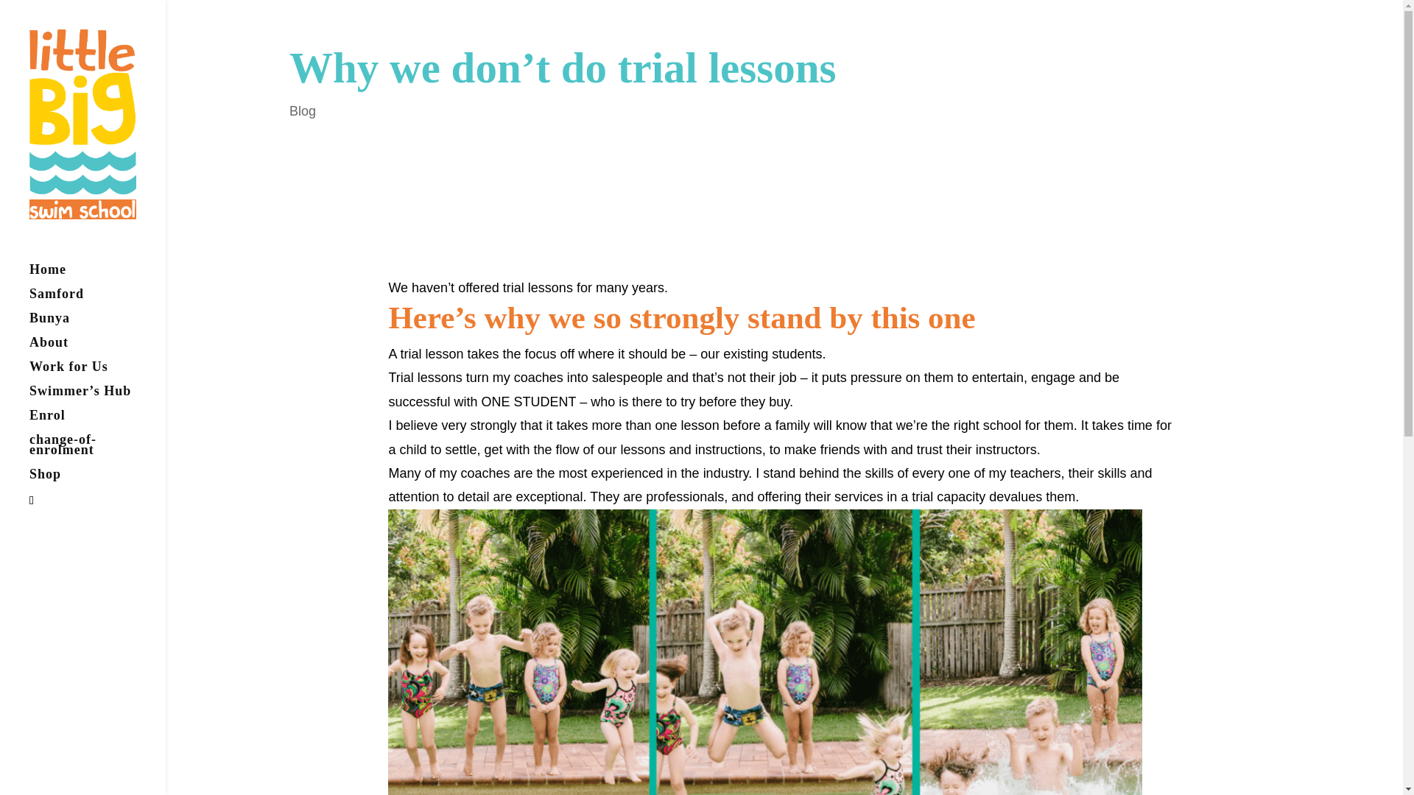 This screenshot has width=1414, height=795. Describe the element at coordinates (97, 300) in the screenshot. I see `Samford` at that location.